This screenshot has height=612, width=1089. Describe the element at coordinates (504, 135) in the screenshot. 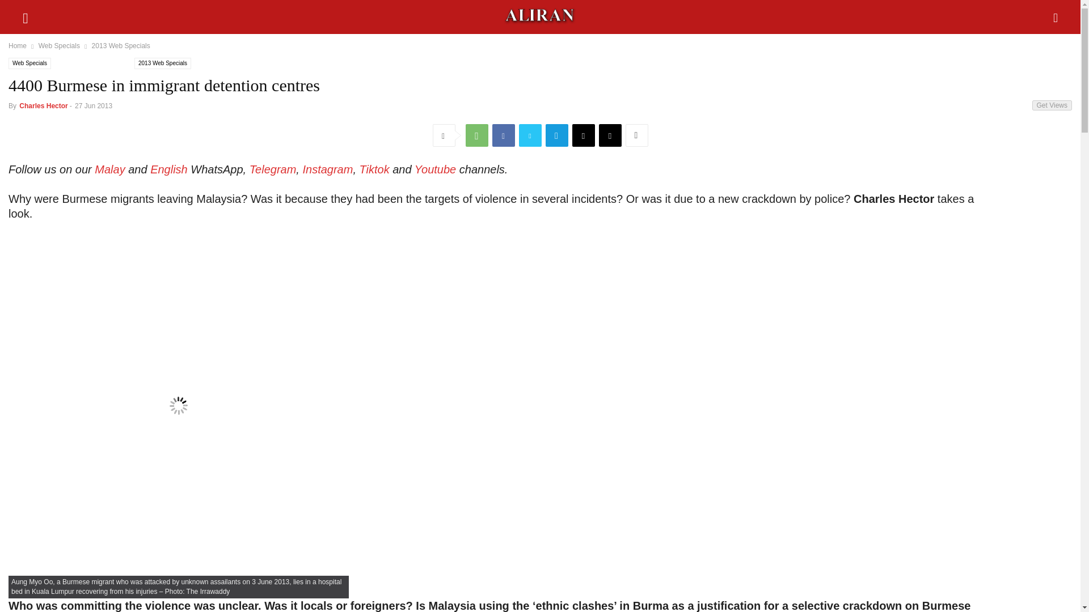

I see `Facebook` at that location.